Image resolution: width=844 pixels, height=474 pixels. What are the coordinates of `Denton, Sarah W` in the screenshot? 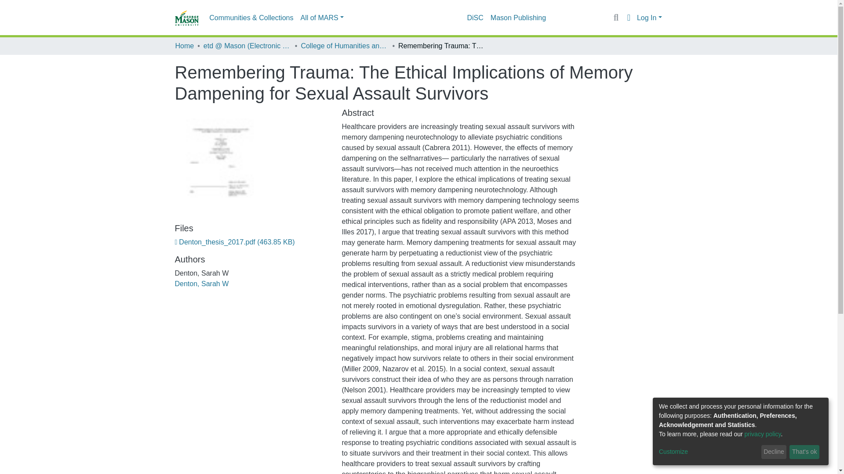 It's located at (201, 284).